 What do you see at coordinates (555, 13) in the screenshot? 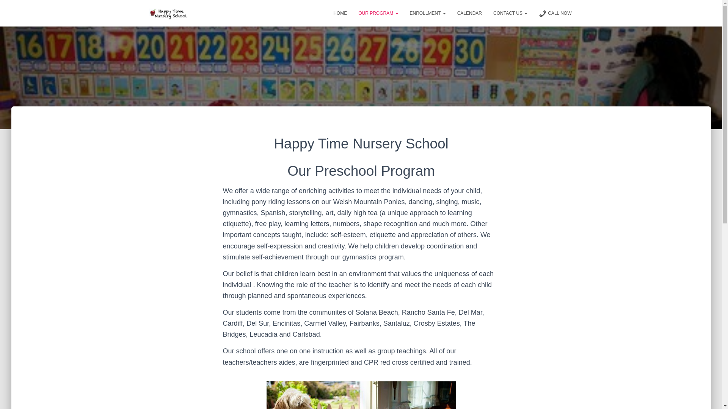
I see `Call Now` at bounding box center [555, 13].